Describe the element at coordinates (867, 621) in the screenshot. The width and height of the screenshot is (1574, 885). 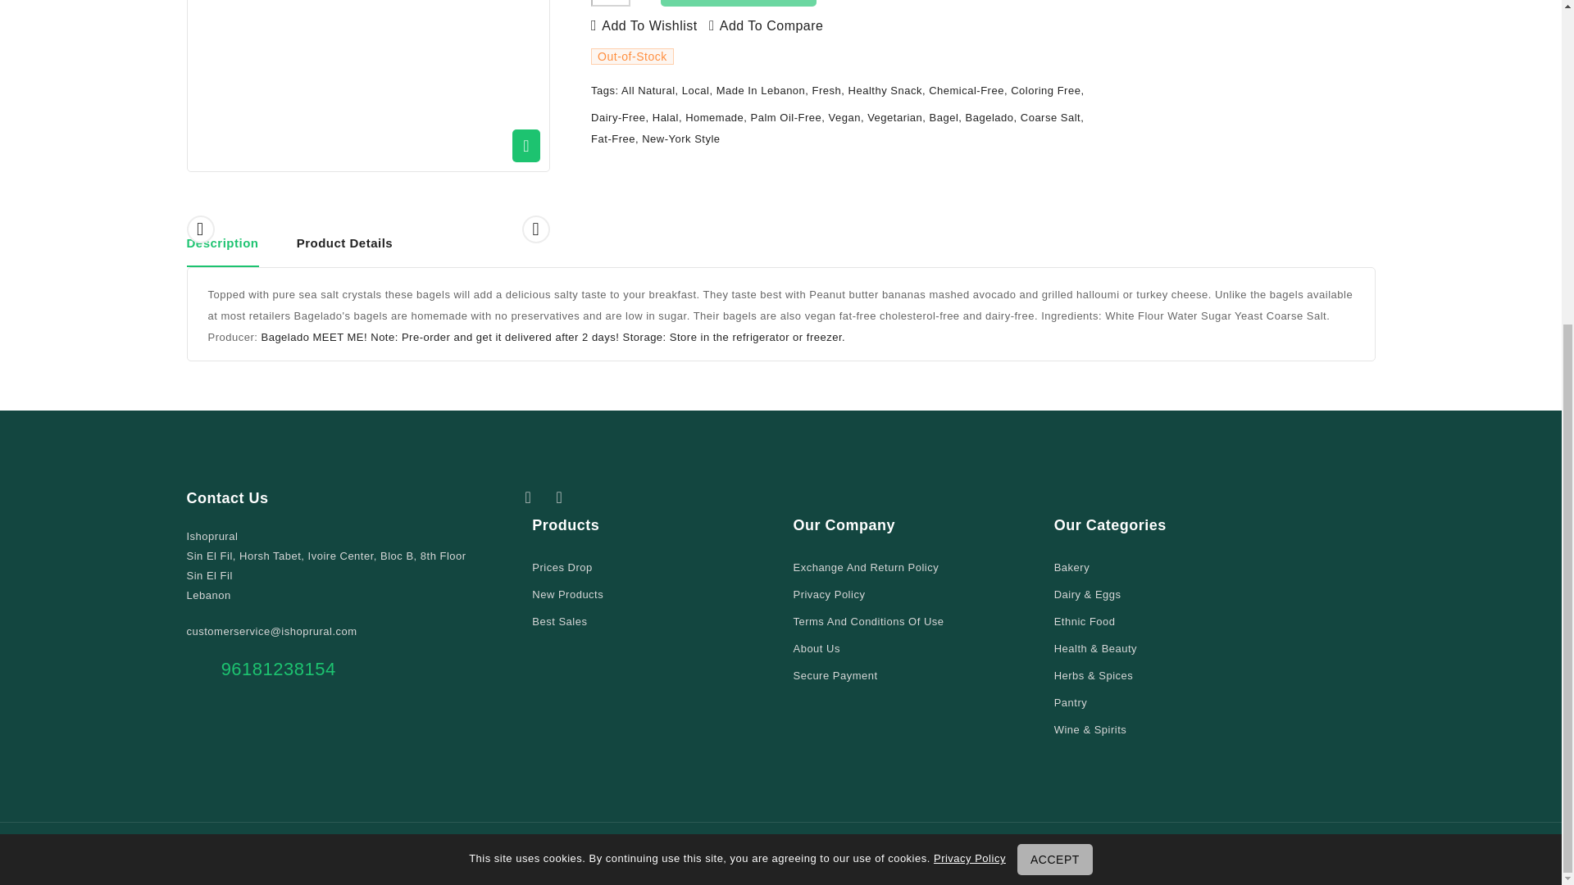
I see `Our terms and conditions of use` at that location.